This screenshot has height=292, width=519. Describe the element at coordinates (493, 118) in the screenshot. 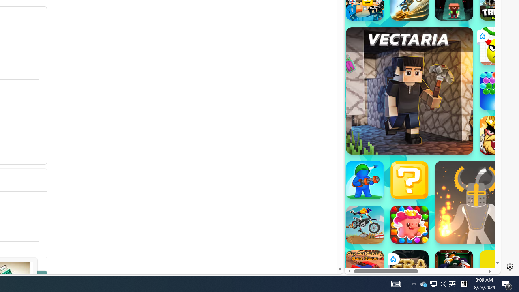

I see `Crazy Cars` at that location.